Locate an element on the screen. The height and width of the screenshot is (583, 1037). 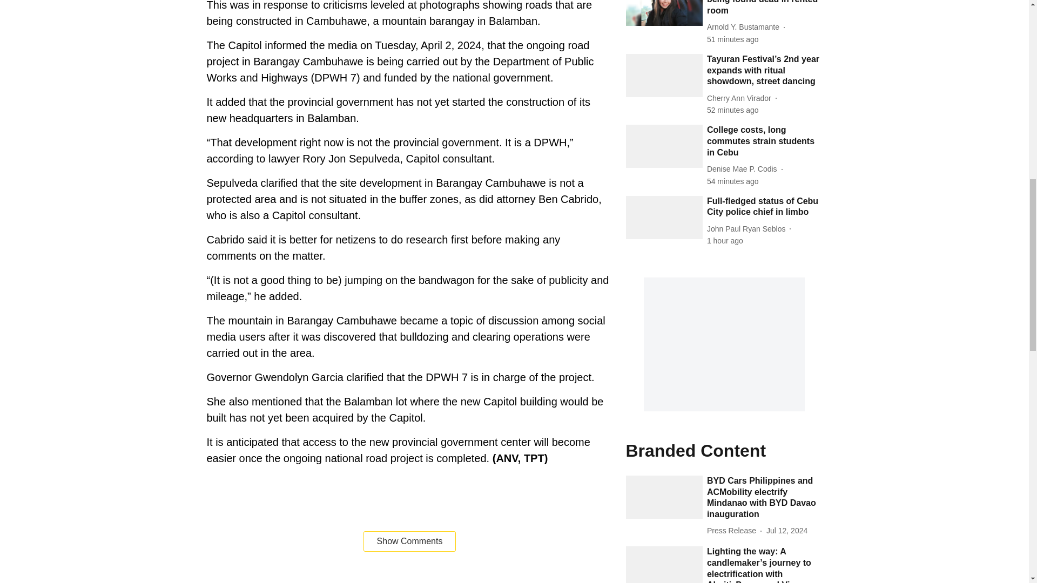
2024-08-03 12:10 is located at coordinates (733, 110).